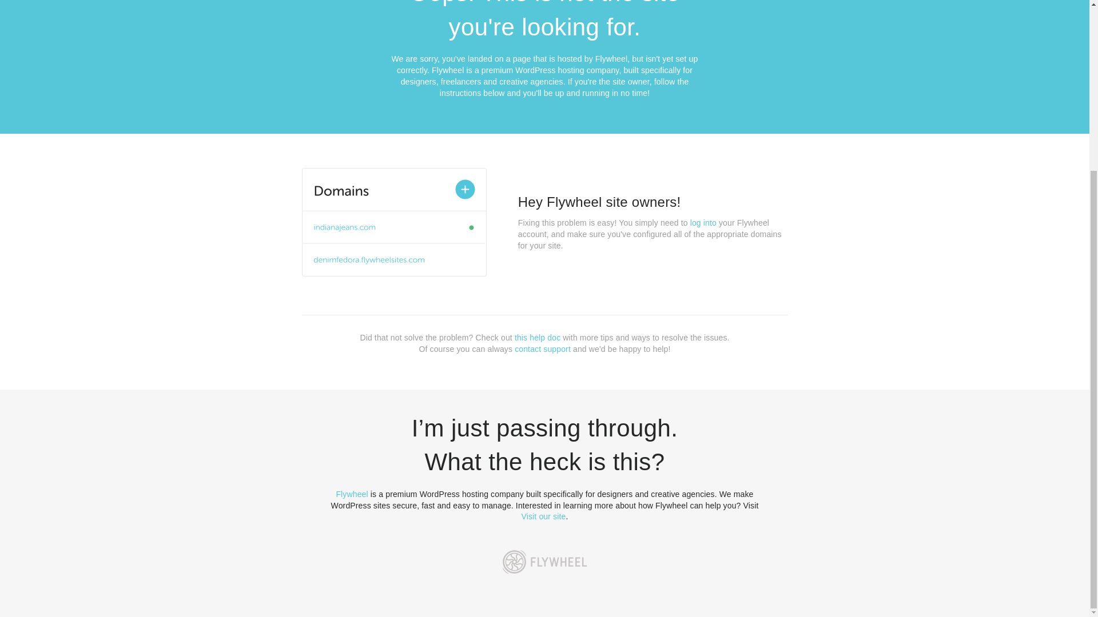 This screenshot has width=1098, height=617. I want to click on Flywheel, so click(352, 494).